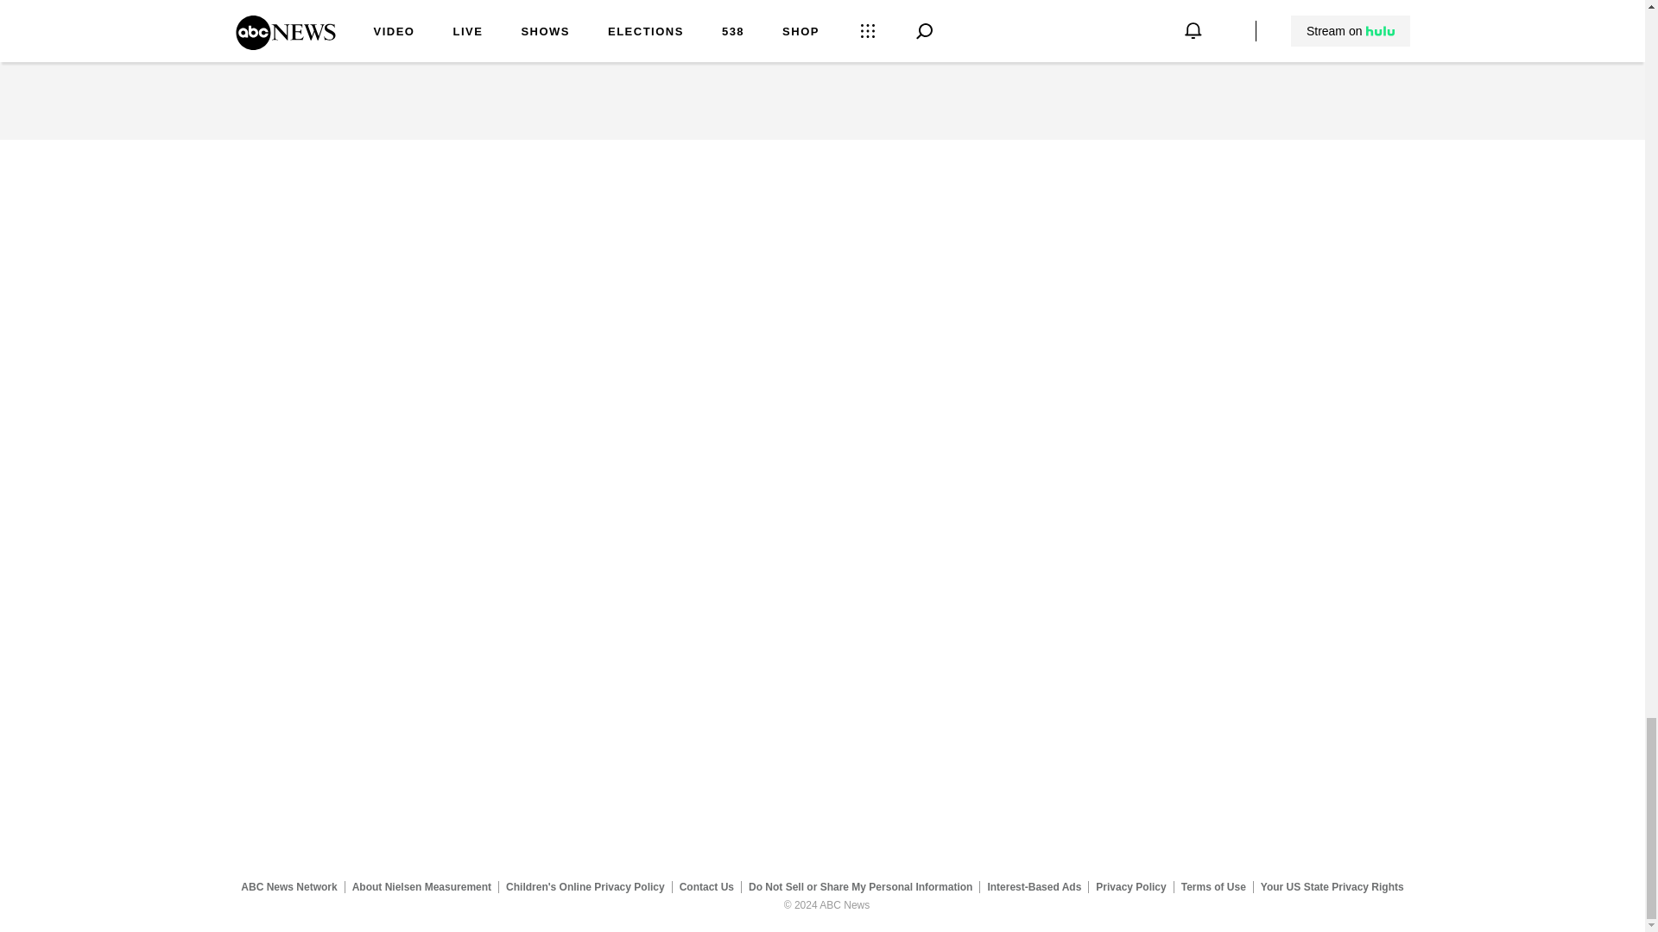 This screenshot has height=932, width=1658. What do you see at coordinates (421, 886) in the screenshot?
I see `About Nielsen Measurement` at bounding box center [421, 886].